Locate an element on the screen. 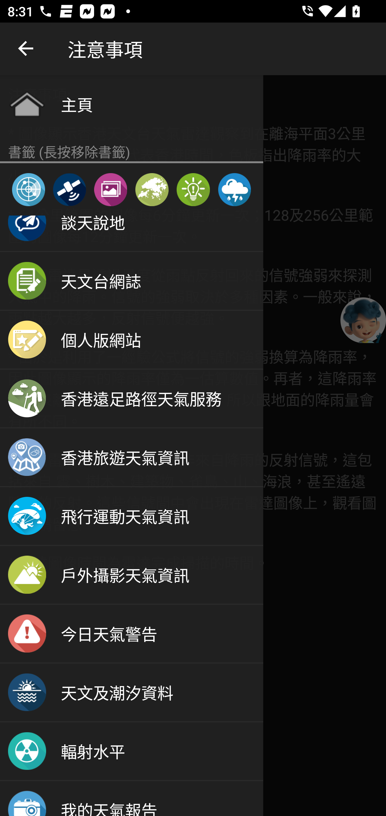  天氣提示 is located at coordinates (193, 190).